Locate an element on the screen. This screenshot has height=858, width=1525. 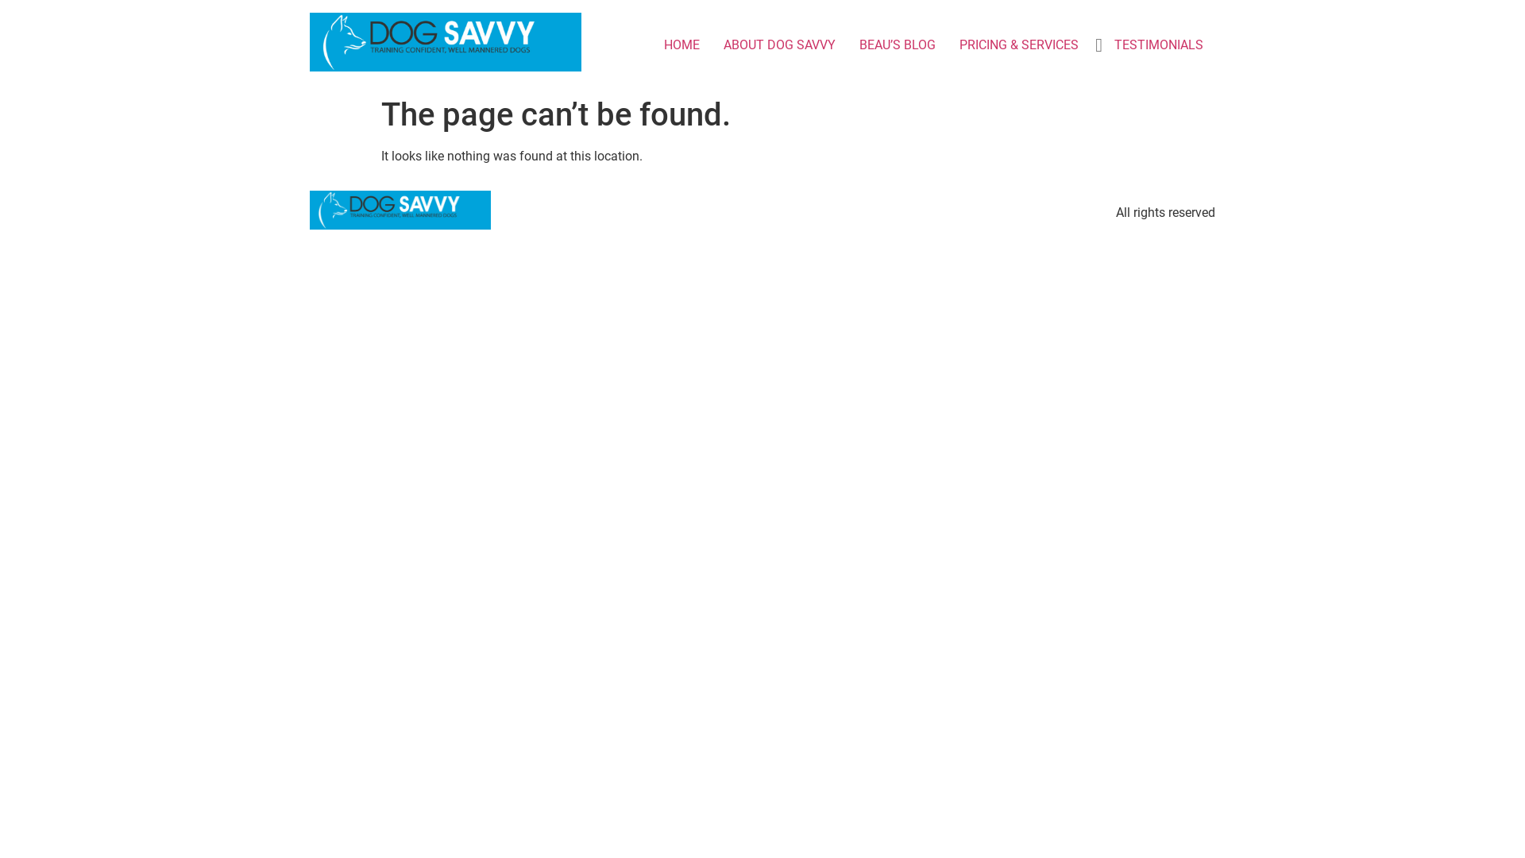
ABOUT DOG SAVVY is located at coordinates (780, 45).